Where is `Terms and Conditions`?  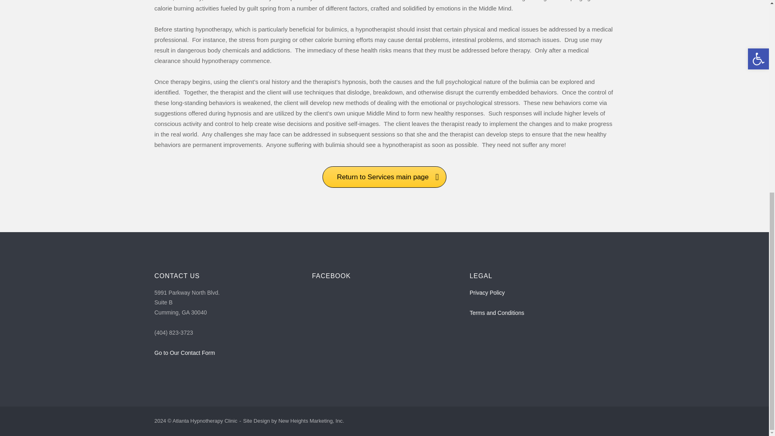
Terms and Conditions is located at coordinates (496, 312).